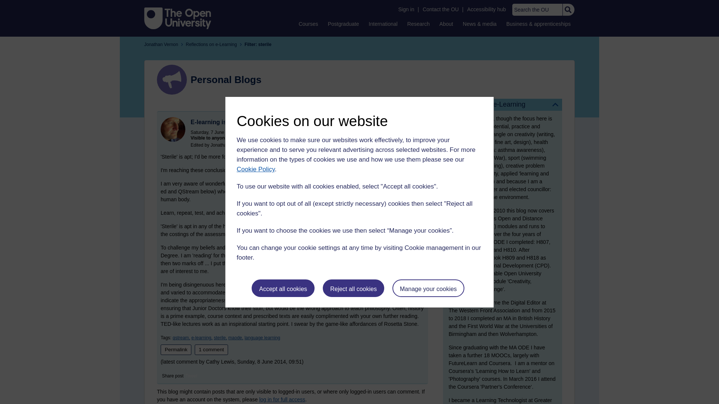 The image size is (719, 404). Describe the element at coordinates (343, 24) in the screenshot. I see `Postgraduate` at that location.